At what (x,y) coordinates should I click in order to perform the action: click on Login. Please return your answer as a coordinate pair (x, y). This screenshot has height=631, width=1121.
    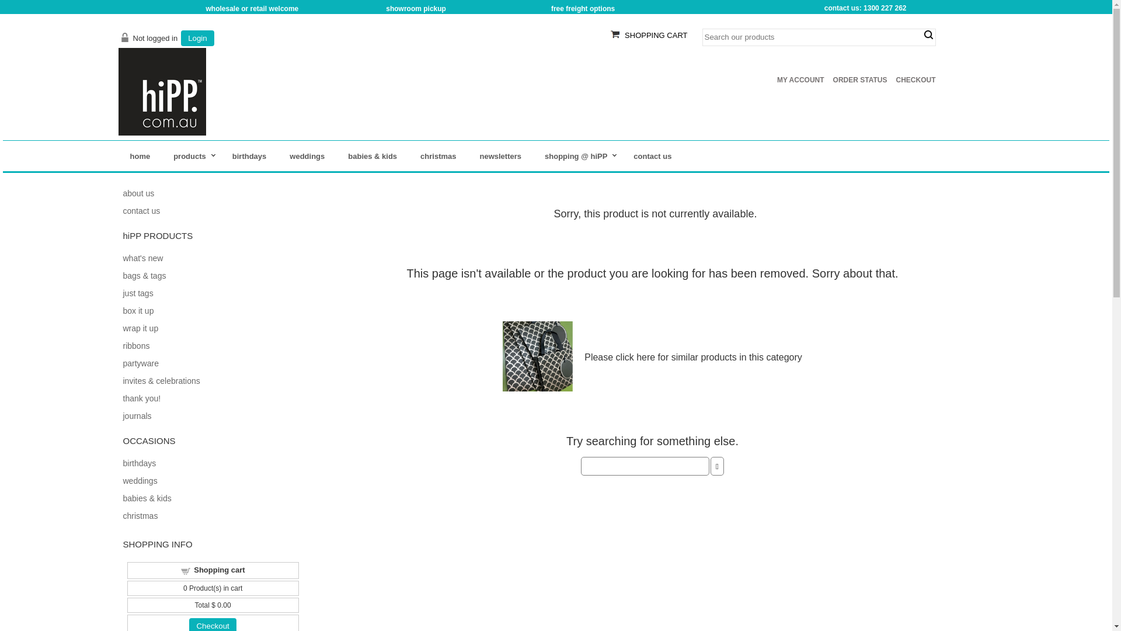
    Looking at the image, I should click on (197, 39).